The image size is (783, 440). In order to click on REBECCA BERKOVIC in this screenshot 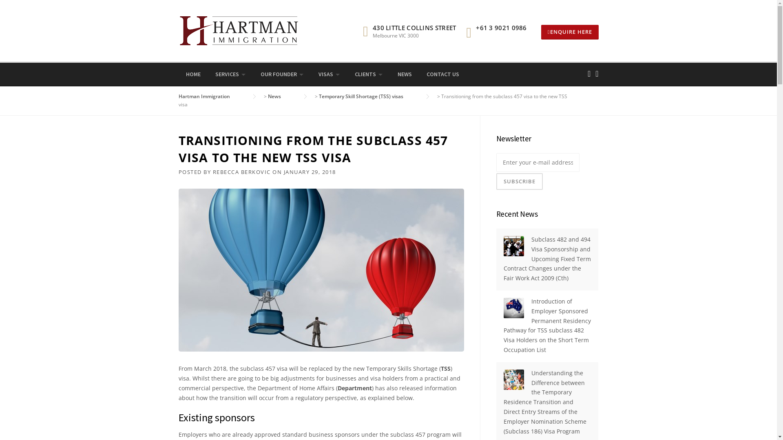, I will do `click(242, 172)`.